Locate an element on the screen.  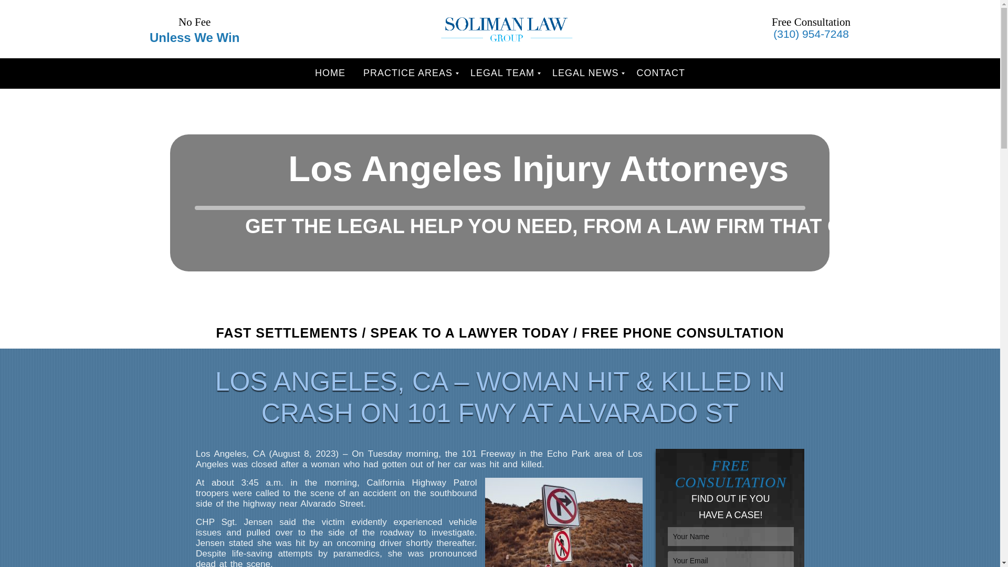
PRACTICE AREAS is located at coordinates (408, 73).